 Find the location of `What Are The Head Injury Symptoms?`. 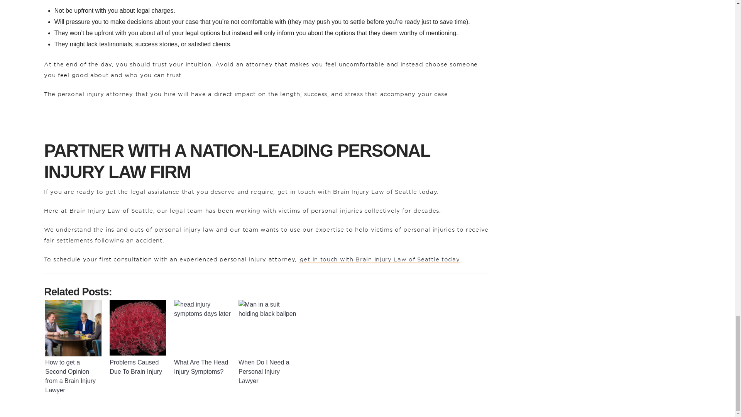

What Are The Head Injury Symptoms? is located at coordinates (203, 329).